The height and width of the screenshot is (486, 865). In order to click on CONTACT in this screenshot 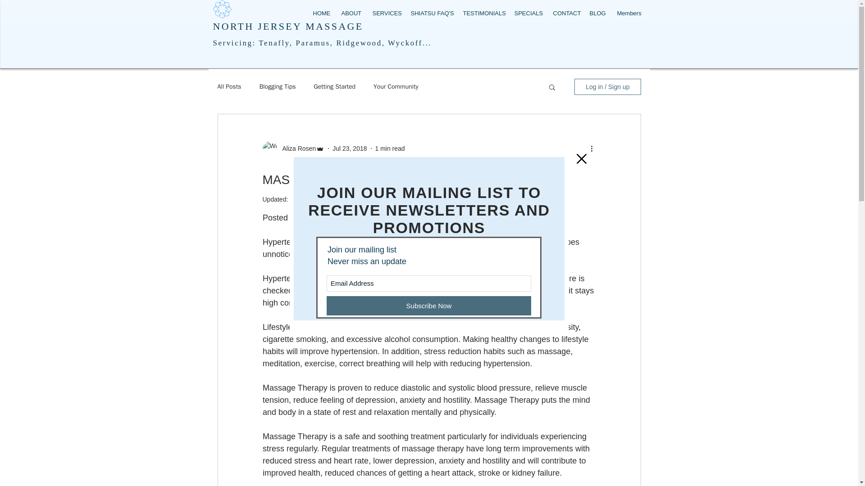, I will do `click(564, 13)`.